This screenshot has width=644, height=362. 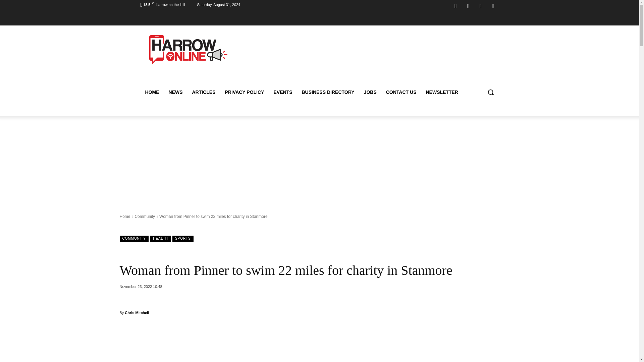 What do you see at coordinates (480, 6) in the screenshot?
I see `TikTok` at bounding box center [480, 6].